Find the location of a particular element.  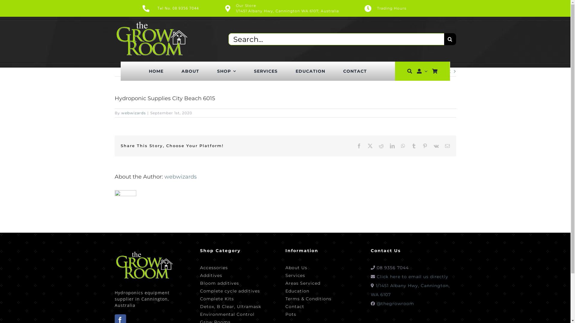

ABOUT is located at coordinates (190, 71).